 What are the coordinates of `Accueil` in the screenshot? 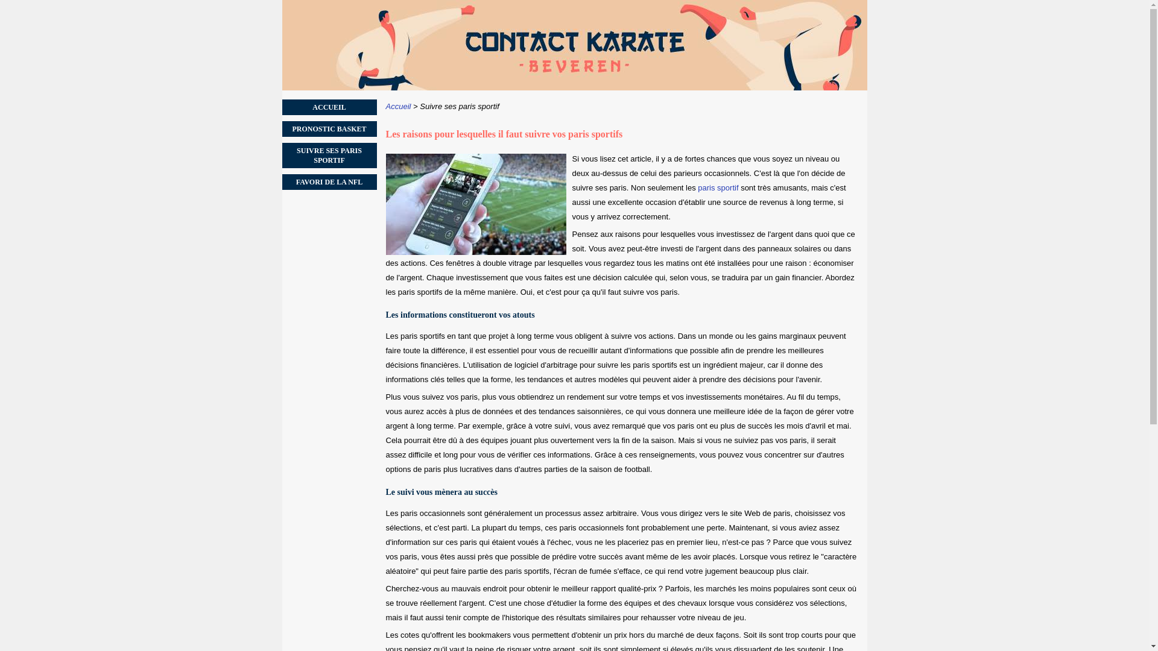 It's located at (399, 106).